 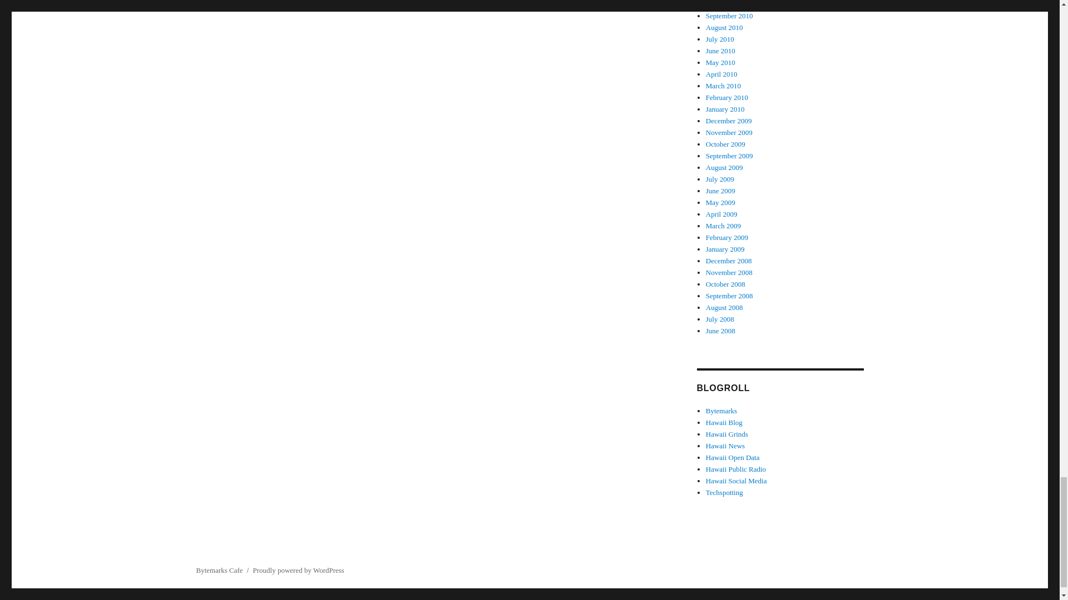 What do you see at coordinates (727, 434) in the screenshot?
I see `Hawaii Food Blog` at bounding box center [727, 434].